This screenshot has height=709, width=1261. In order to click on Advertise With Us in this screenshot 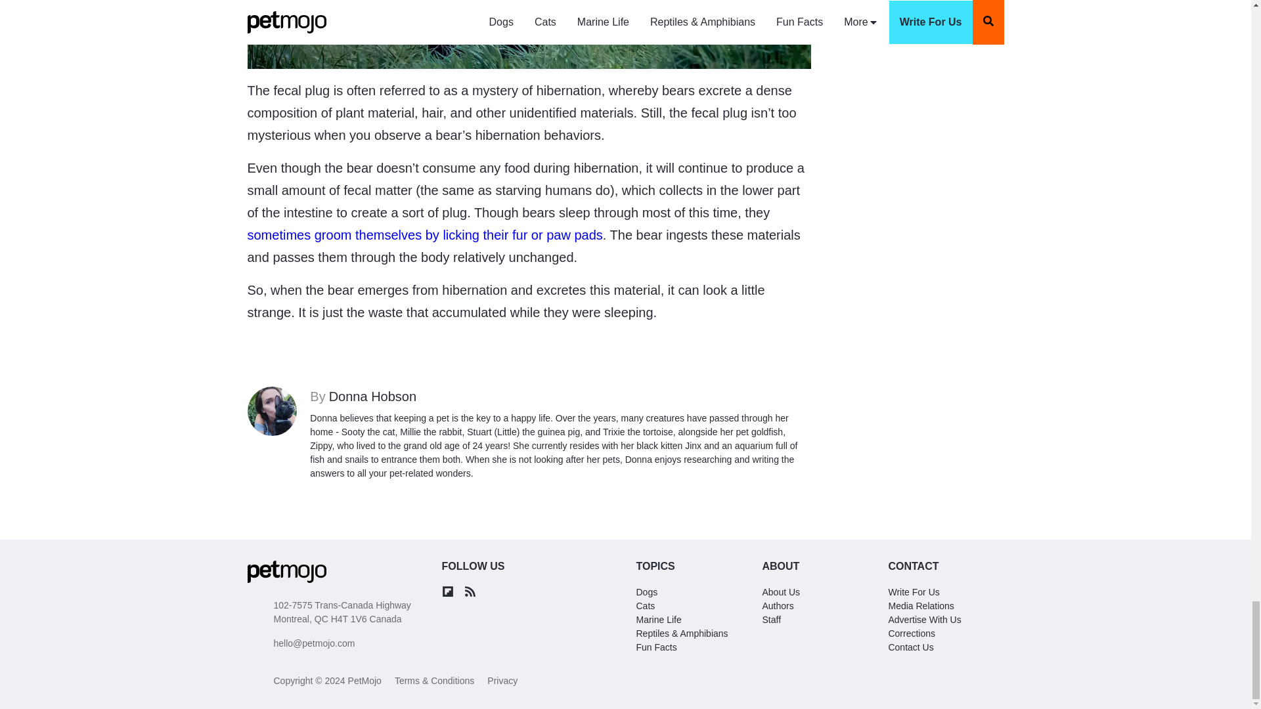, I will do `click(924, 620)`.